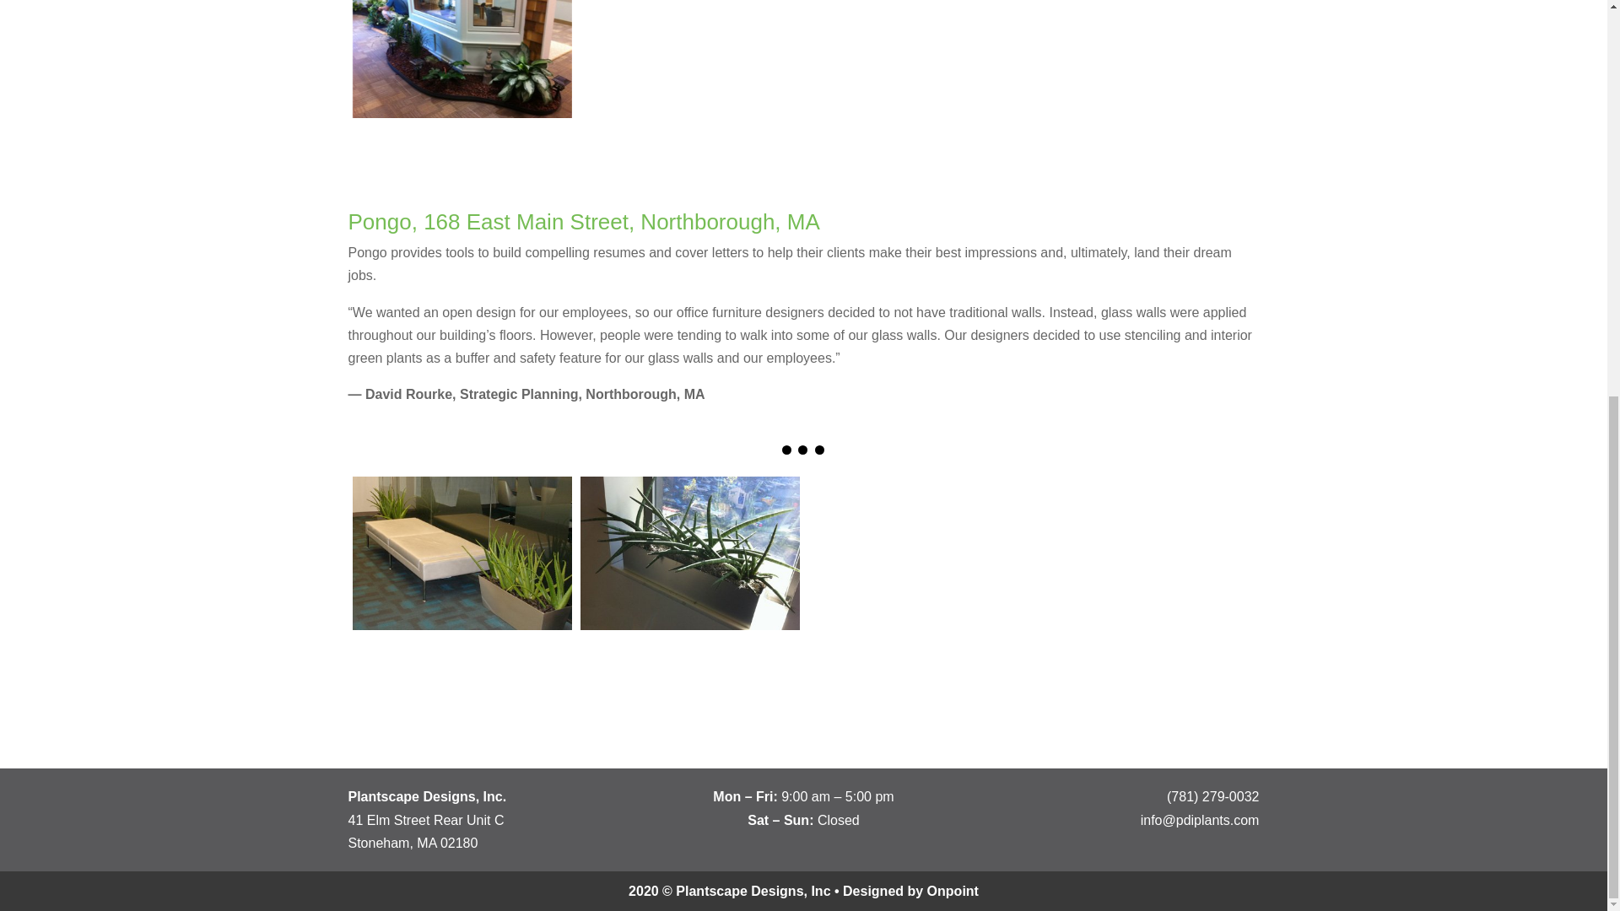 The width and height of the screenshot is (1620, 911). What do you see at coordinates (462, 59) in the screenshot?
I see `northborough-andersen-1` at bounding box center [462, 59].